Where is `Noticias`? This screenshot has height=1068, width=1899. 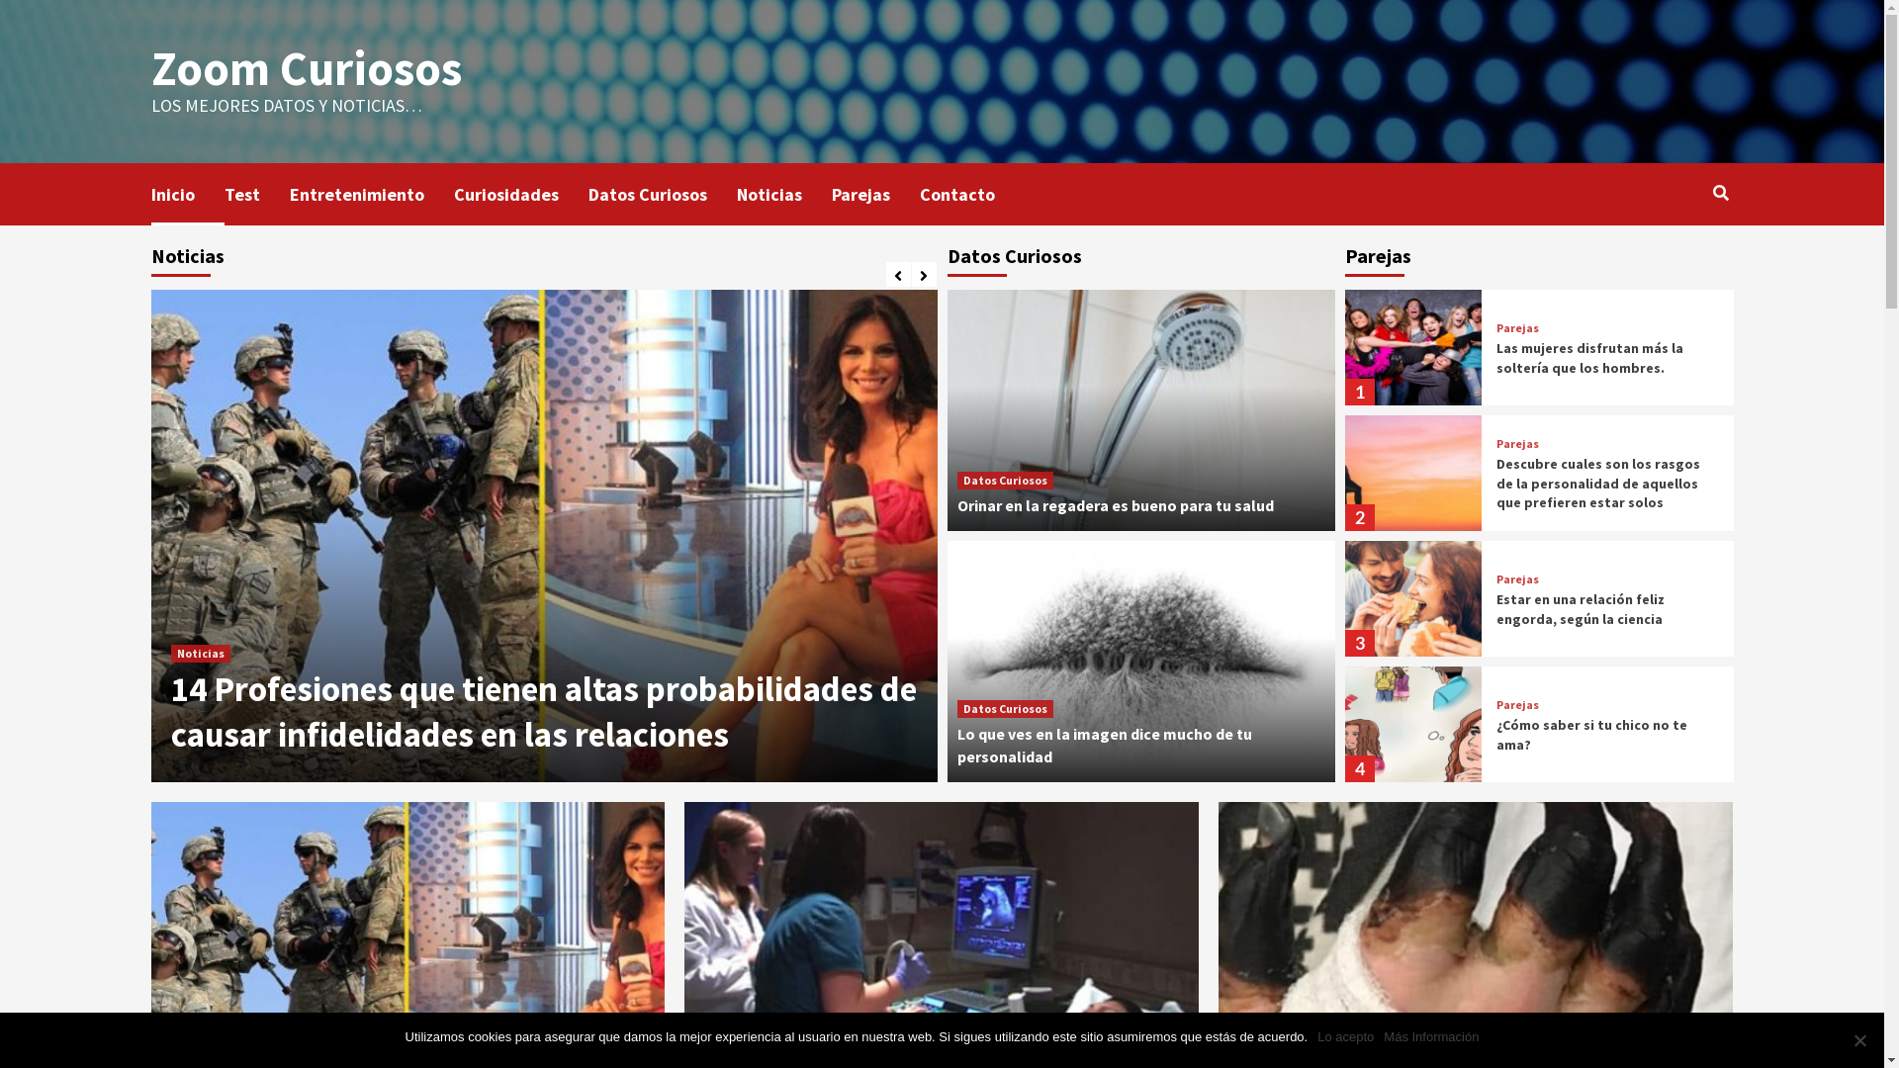 Noticias is located at coordinates (783, 194).